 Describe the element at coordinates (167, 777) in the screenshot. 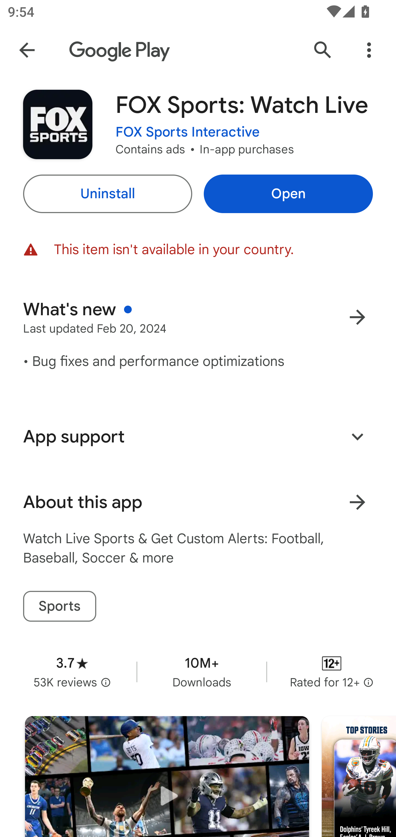

I see `Play trailer for "FOX Sports: Watch Live"` at that location.